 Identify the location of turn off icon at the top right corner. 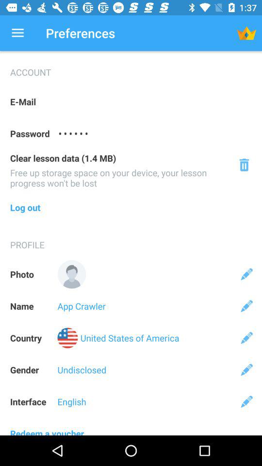
(246, 33).